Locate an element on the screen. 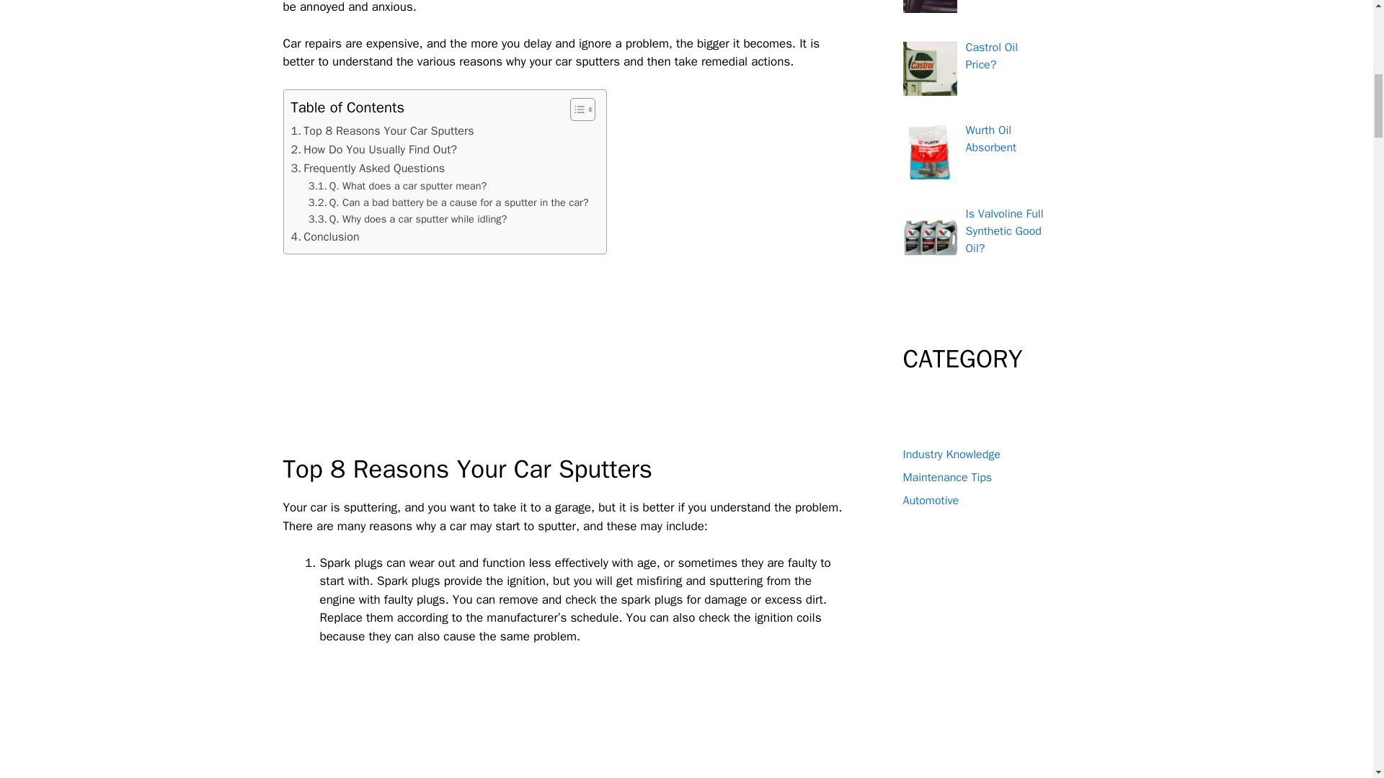 The height and width of the screenshot is (778, 1384). Top 8 Reasons Your Car Sputters is located at coordinates (382, 131).